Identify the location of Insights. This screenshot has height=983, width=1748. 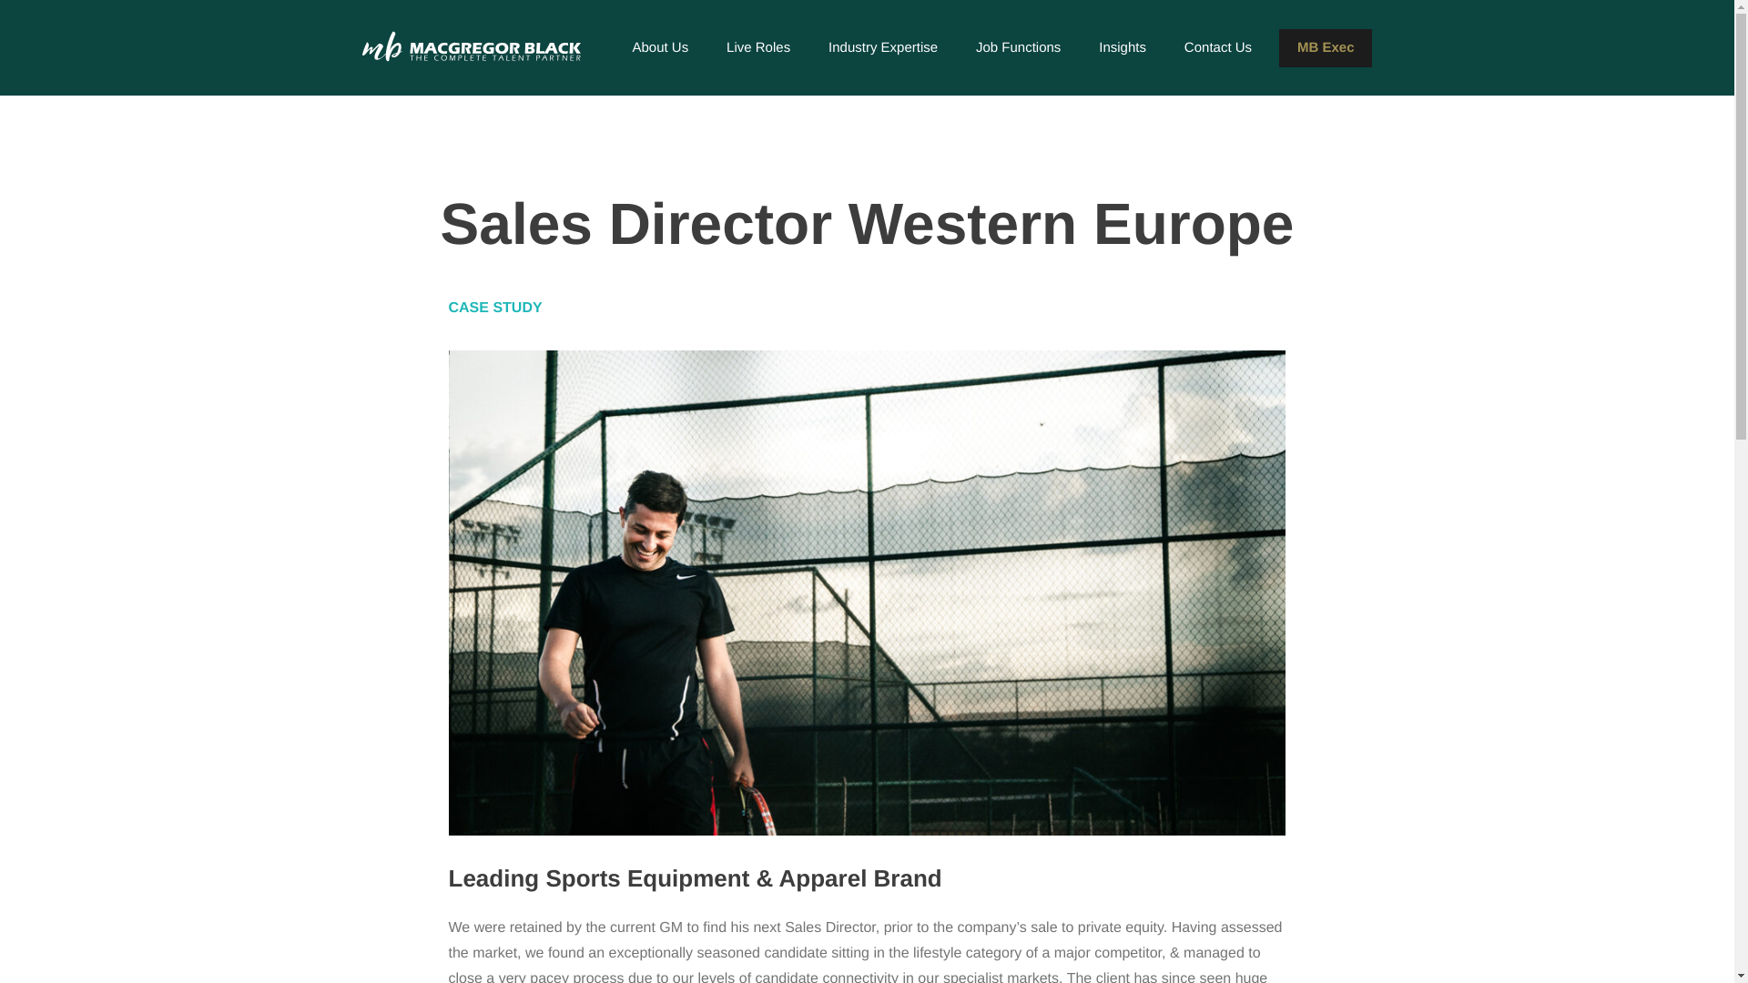
(1122, 47).